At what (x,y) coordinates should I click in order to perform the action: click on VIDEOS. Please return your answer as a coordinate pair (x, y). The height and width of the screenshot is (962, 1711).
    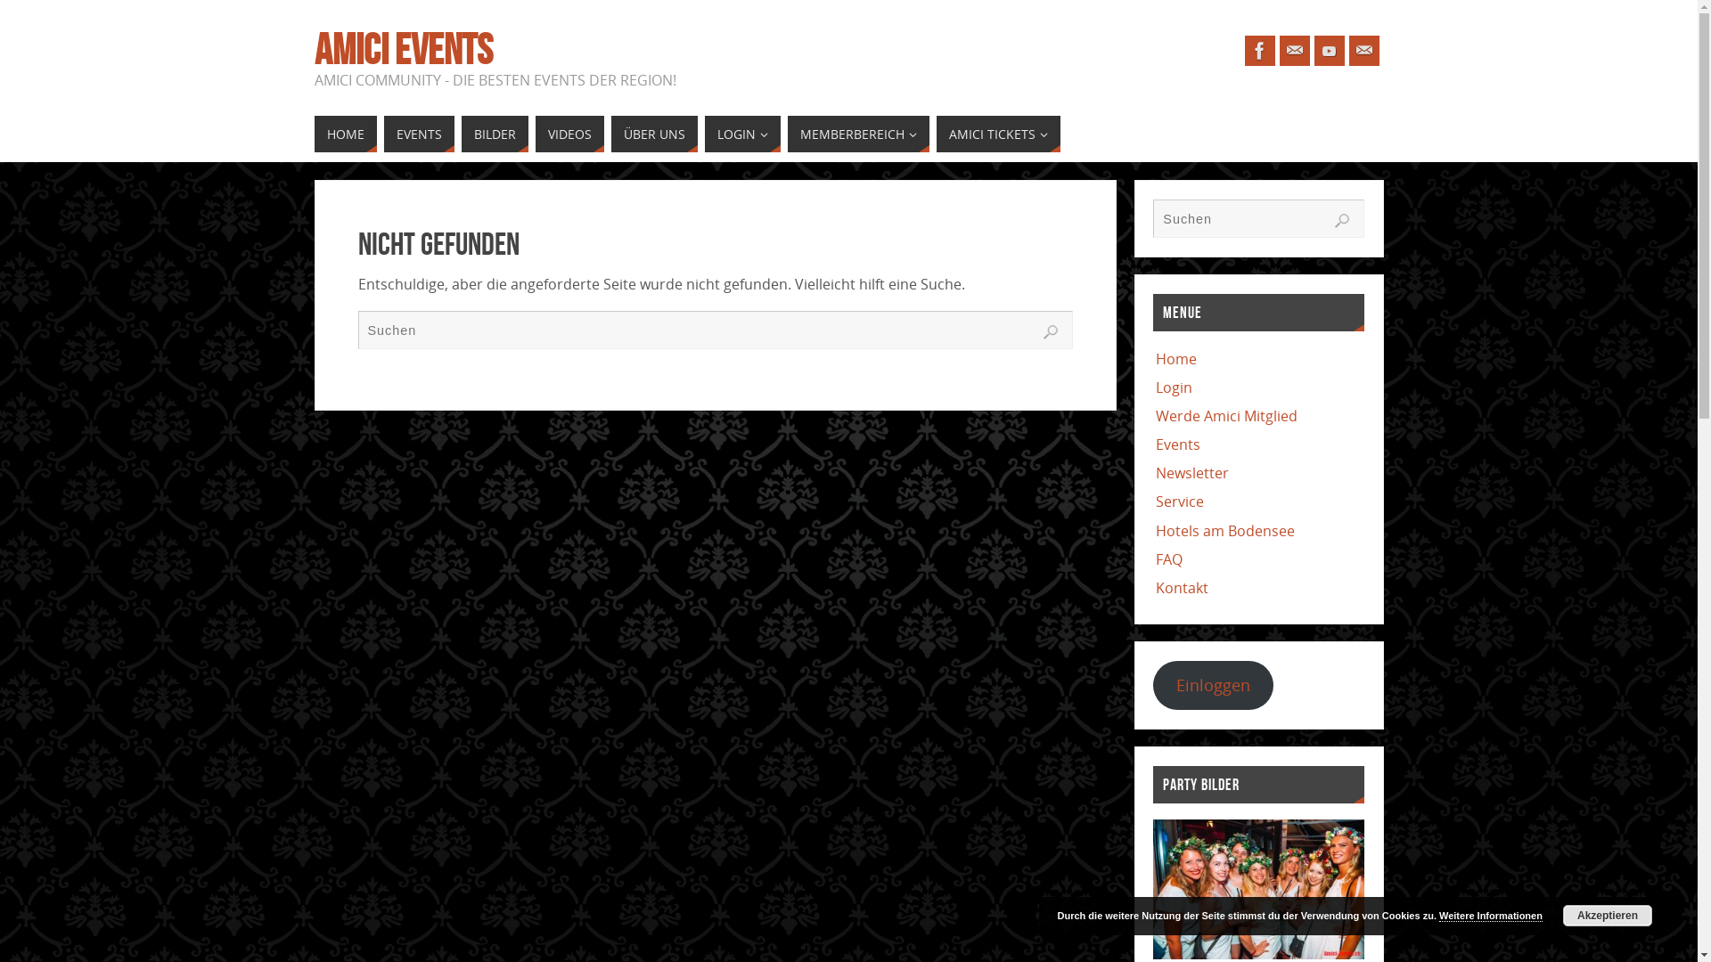
    Looking at the image, I should click on (569, 134).